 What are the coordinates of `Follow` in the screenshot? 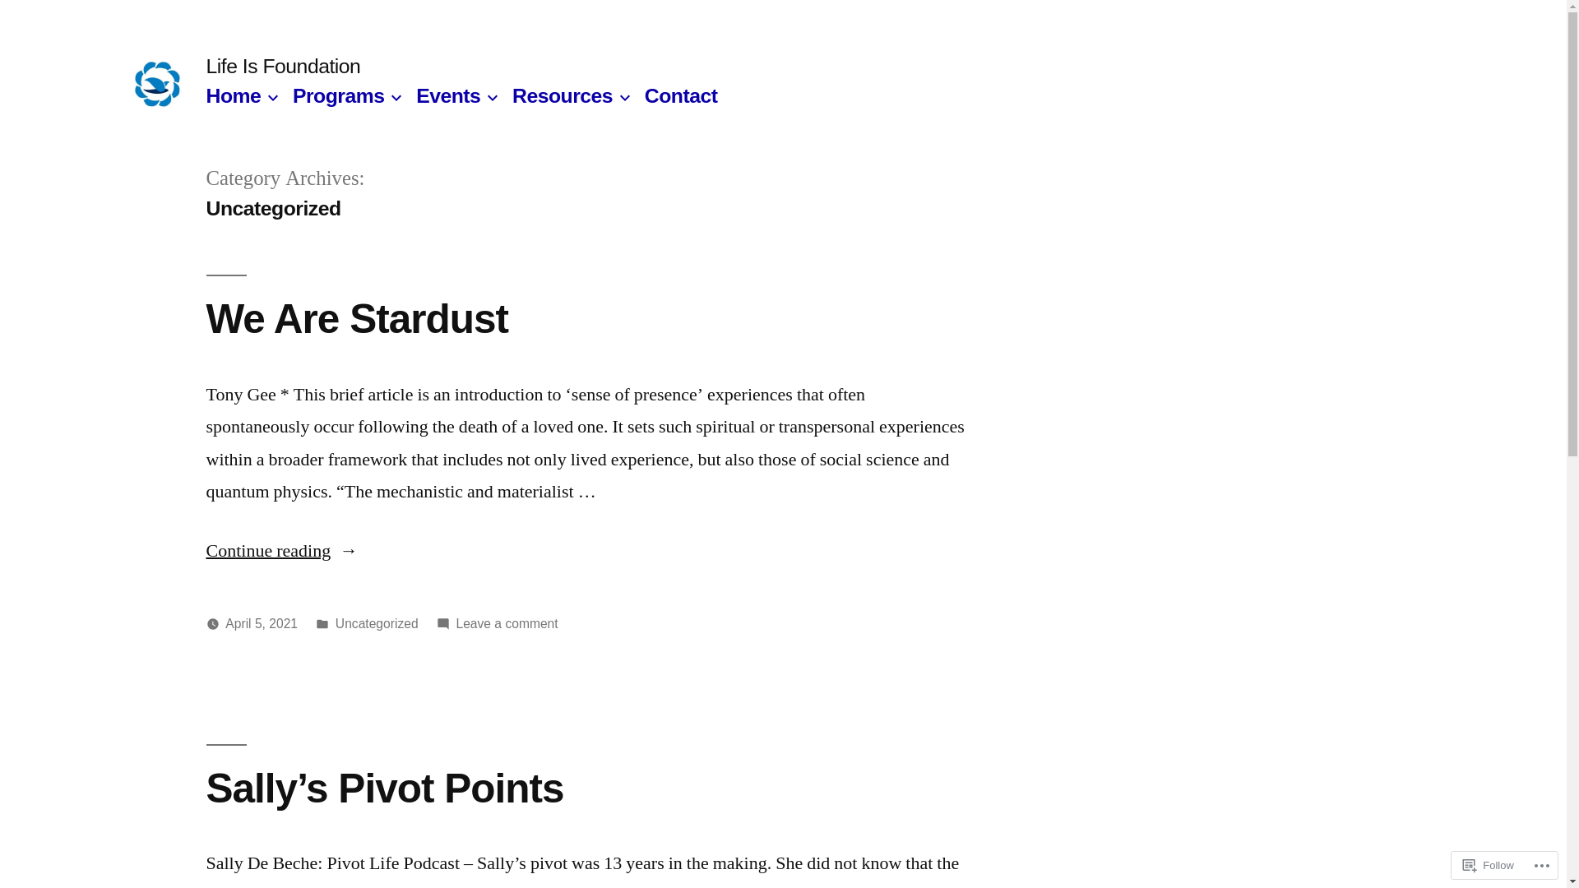 It's located at (1489, 865).